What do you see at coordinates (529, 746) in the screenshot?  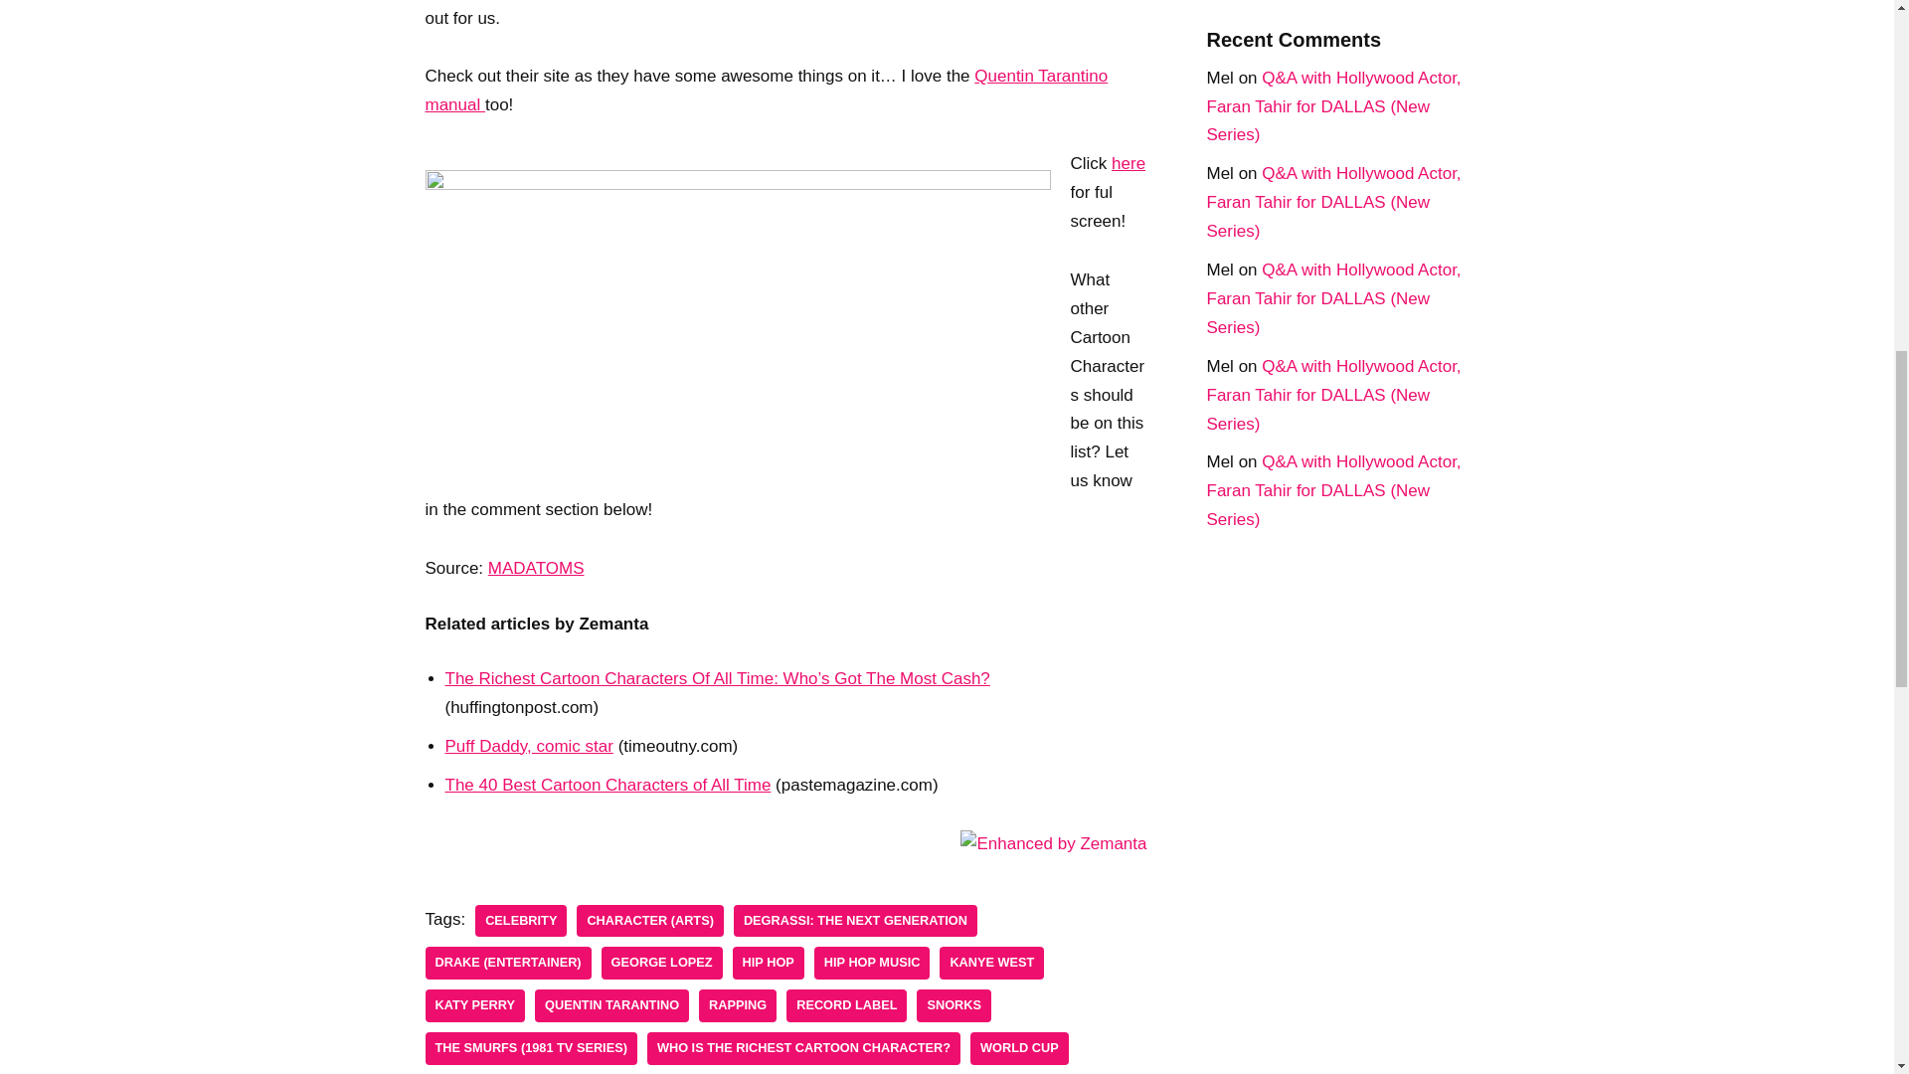 I see `Puff Daddy, comic star` at bounding box center [529, 746].